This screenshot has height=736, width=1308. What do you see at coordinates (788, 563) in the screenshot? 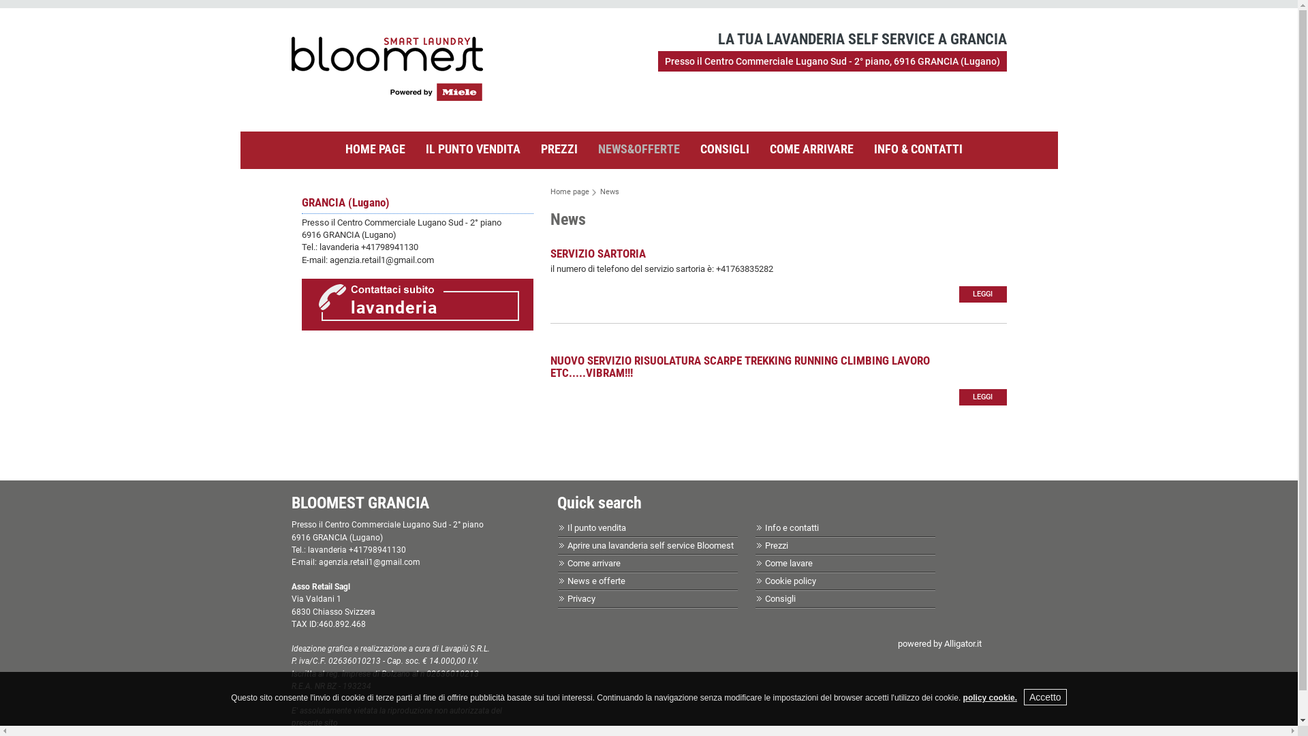
I see `Come lavare` at bounding box center [788, 563].